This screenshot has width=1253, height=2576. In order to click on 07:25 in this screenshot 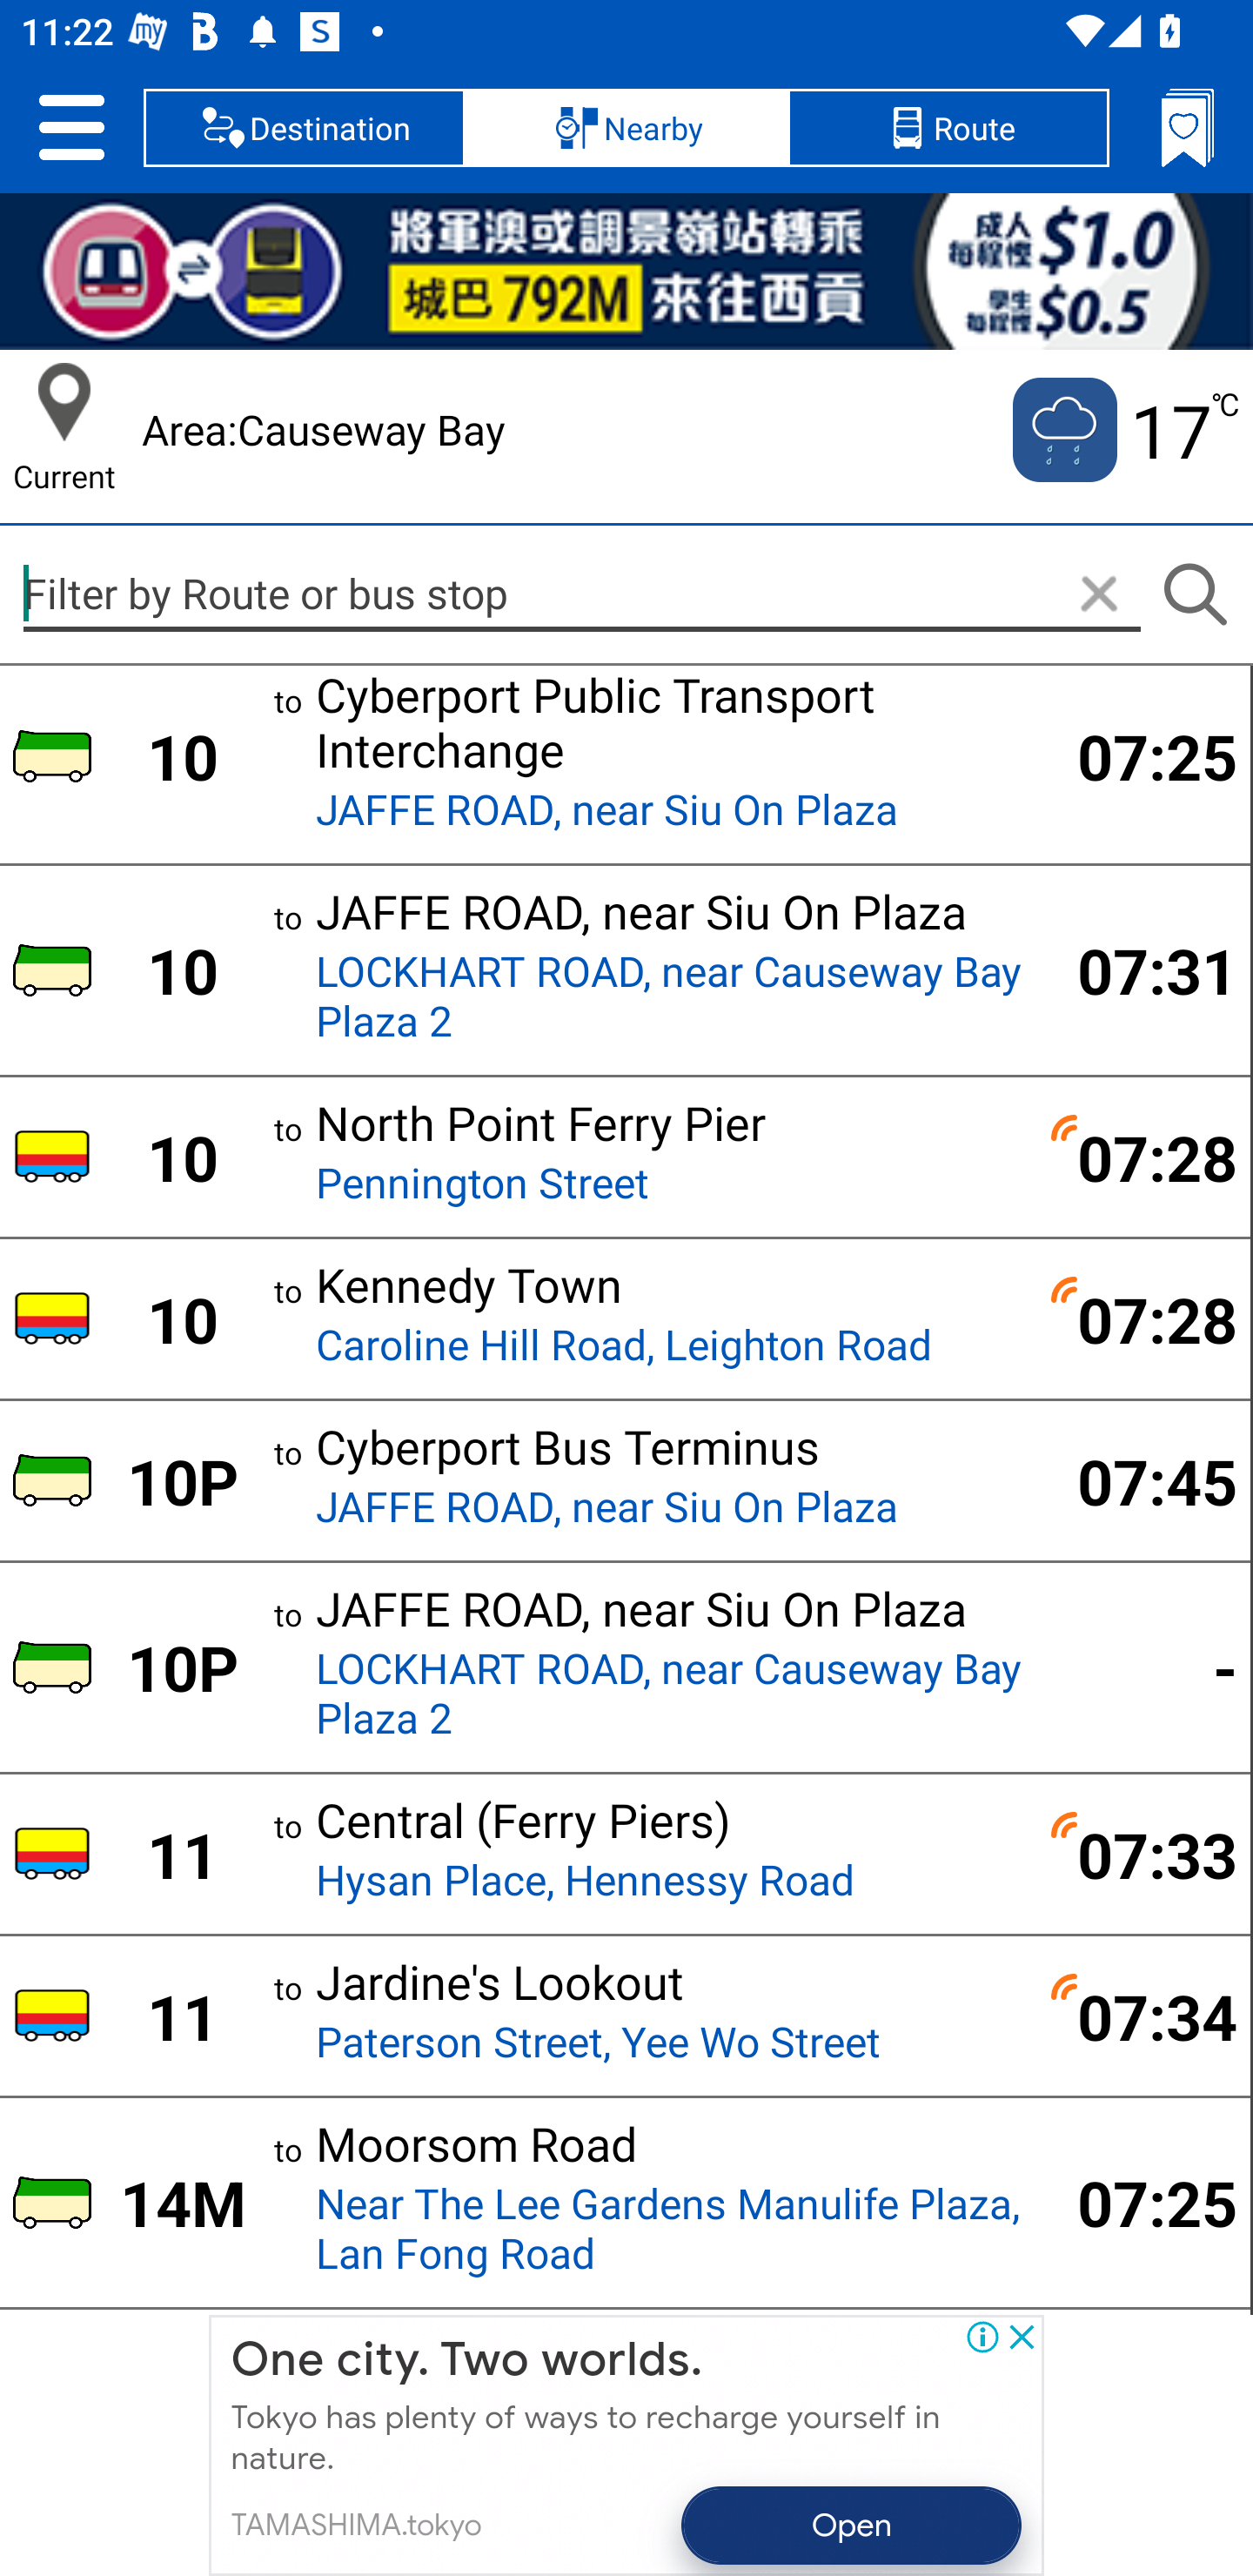, I will do `click(1139, 2202)`.